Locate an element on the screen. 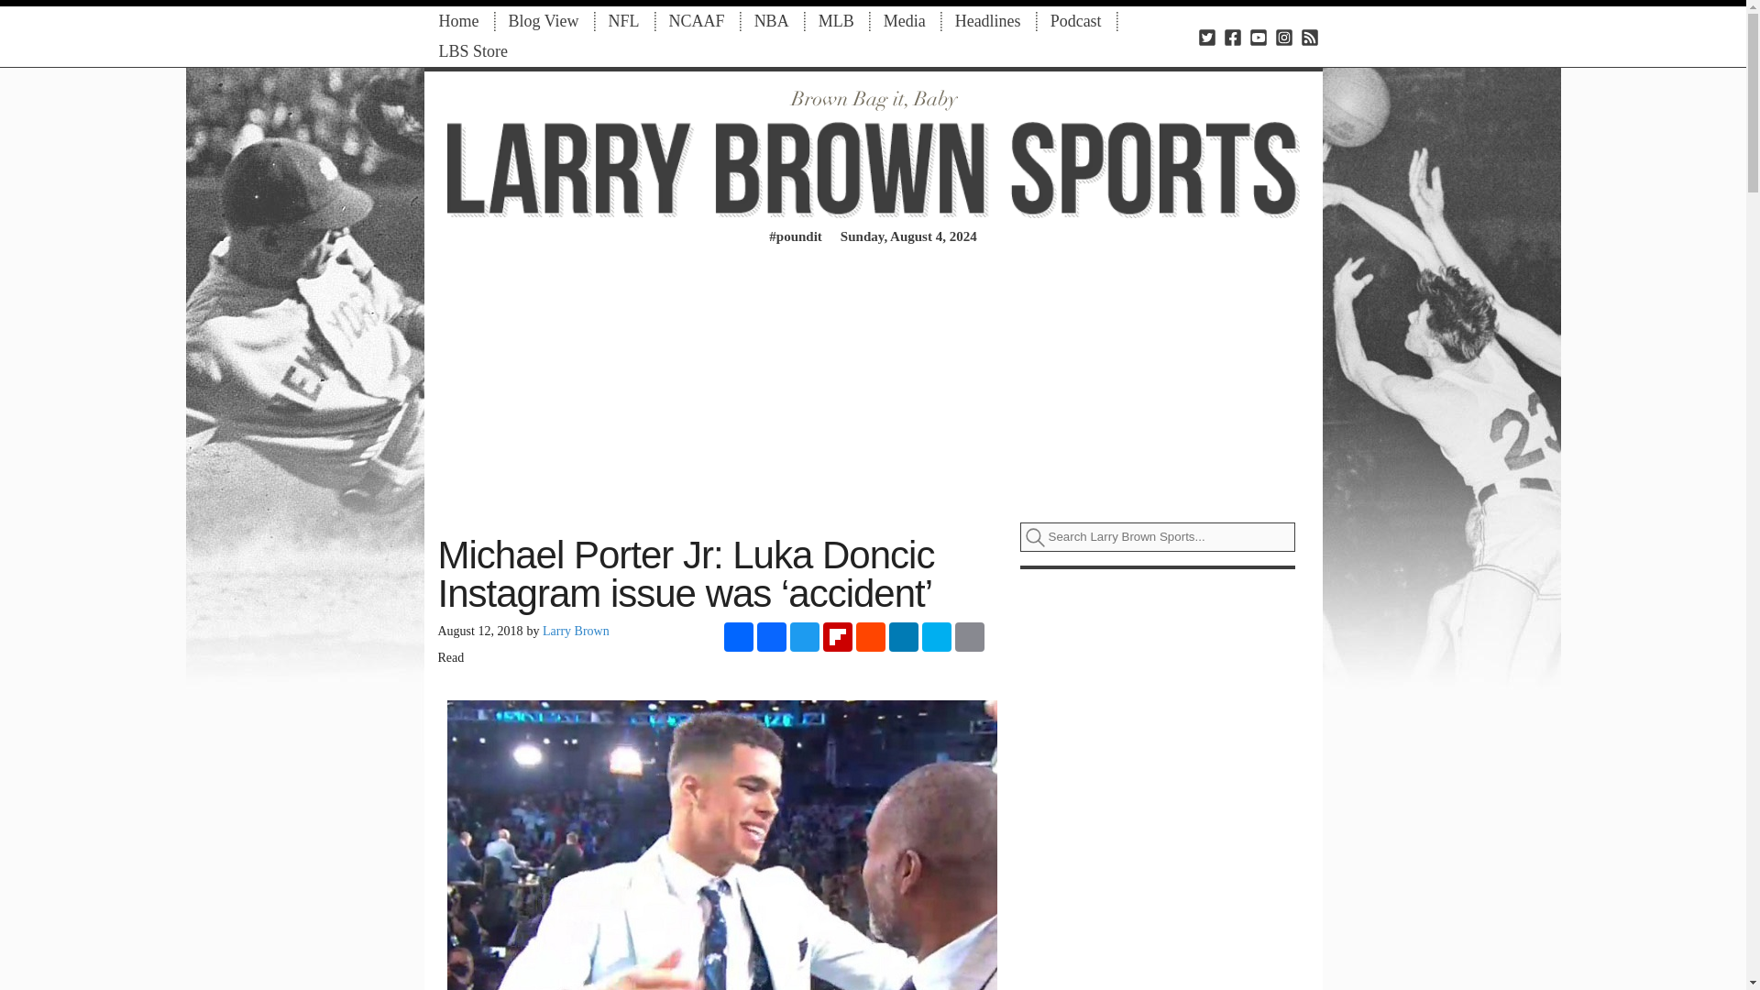 The height and width of the screenshot is (990, 1760). Blog View is located at coordinates (543, 20).